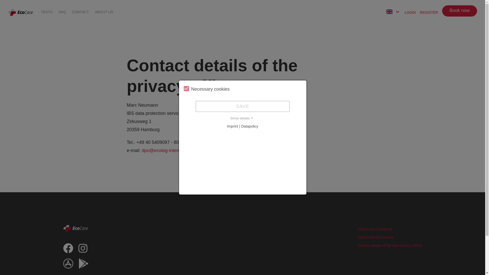 Image resolution: width=489 pixels, height=275 pixels. What do you see at coordinates (429, 12) in the screenshot?
I see `REGISTER` at bounding box center [429, 12].